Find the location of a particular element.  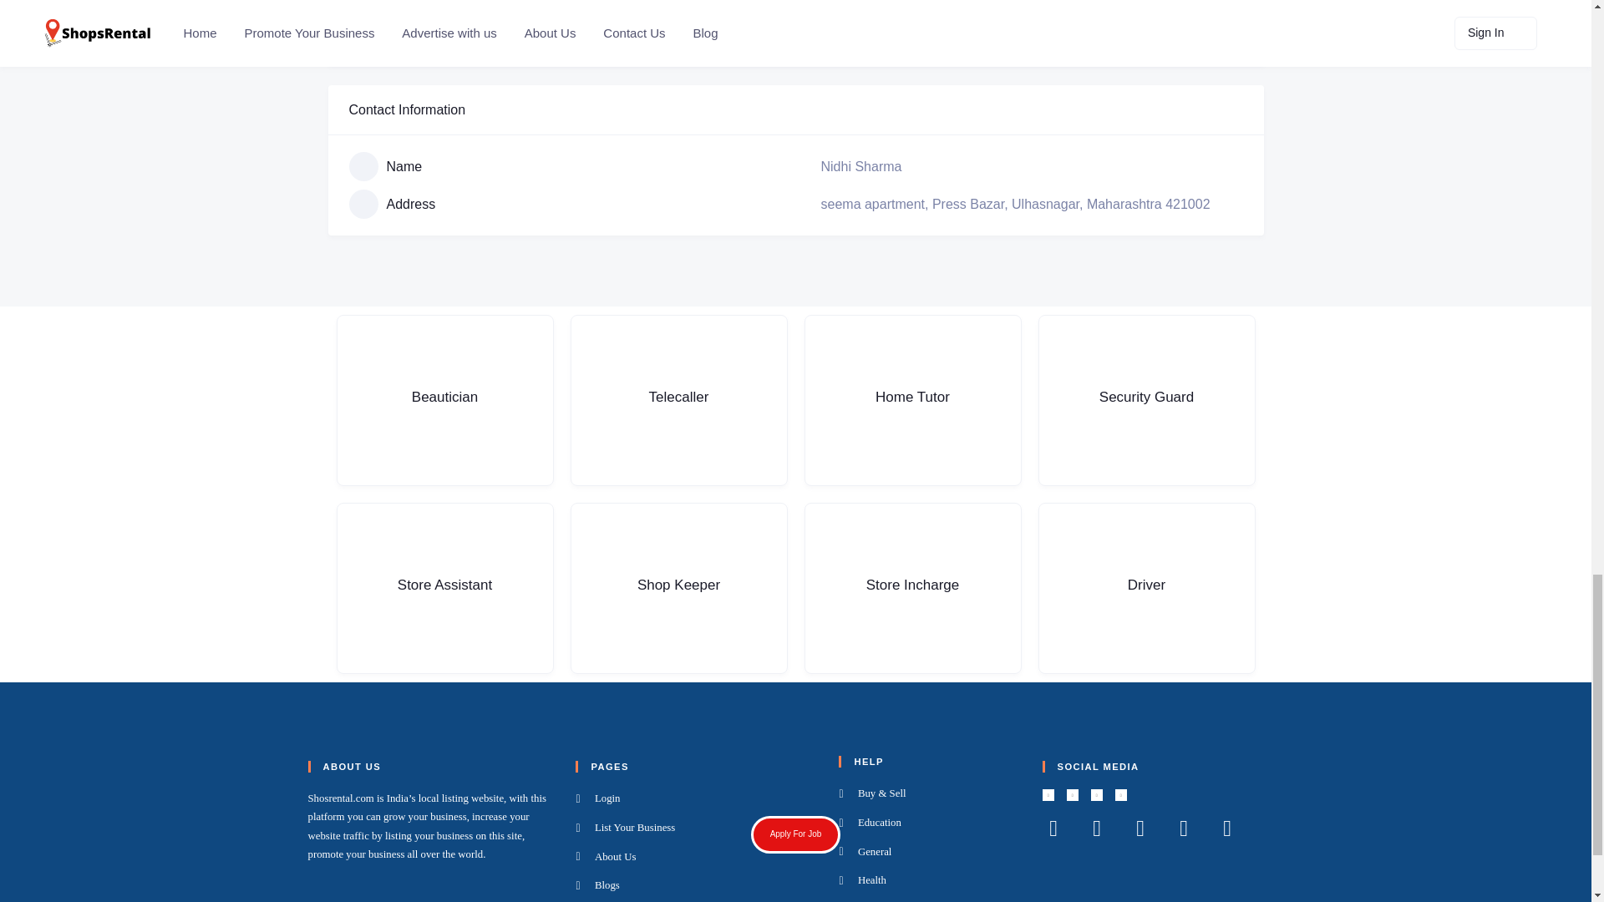

Home Tutor is located at coordinates (911, 400).